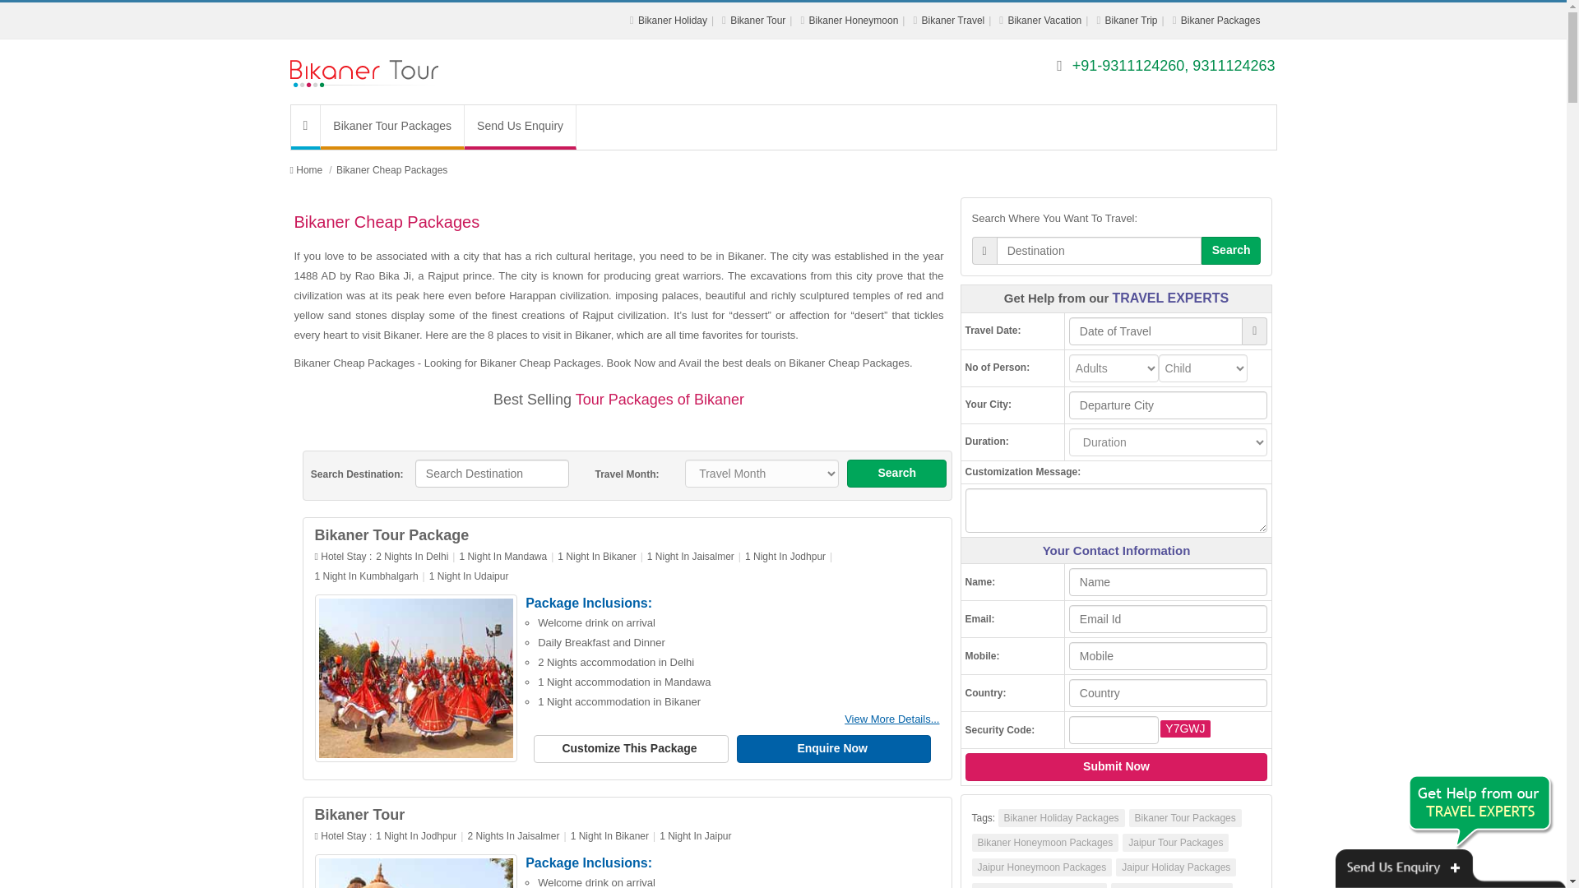 This screenshot has width=1579, height=888. Describe the element at coordinates (391, 534) in the screenshot. I see `Bikaner Tour Package` at that location.